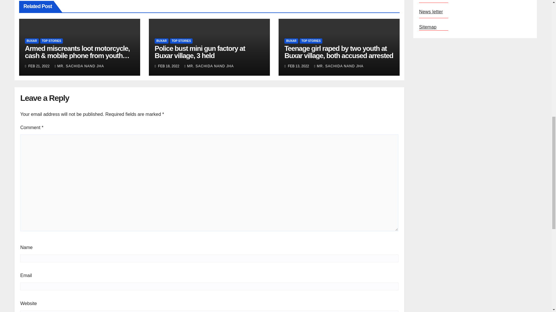 The height and width of the screenshot is (312, 556). Describe the element at coordinates (79, 66) in the screenshot. I see `MR. SACHIDA NAND JHA` at that location.